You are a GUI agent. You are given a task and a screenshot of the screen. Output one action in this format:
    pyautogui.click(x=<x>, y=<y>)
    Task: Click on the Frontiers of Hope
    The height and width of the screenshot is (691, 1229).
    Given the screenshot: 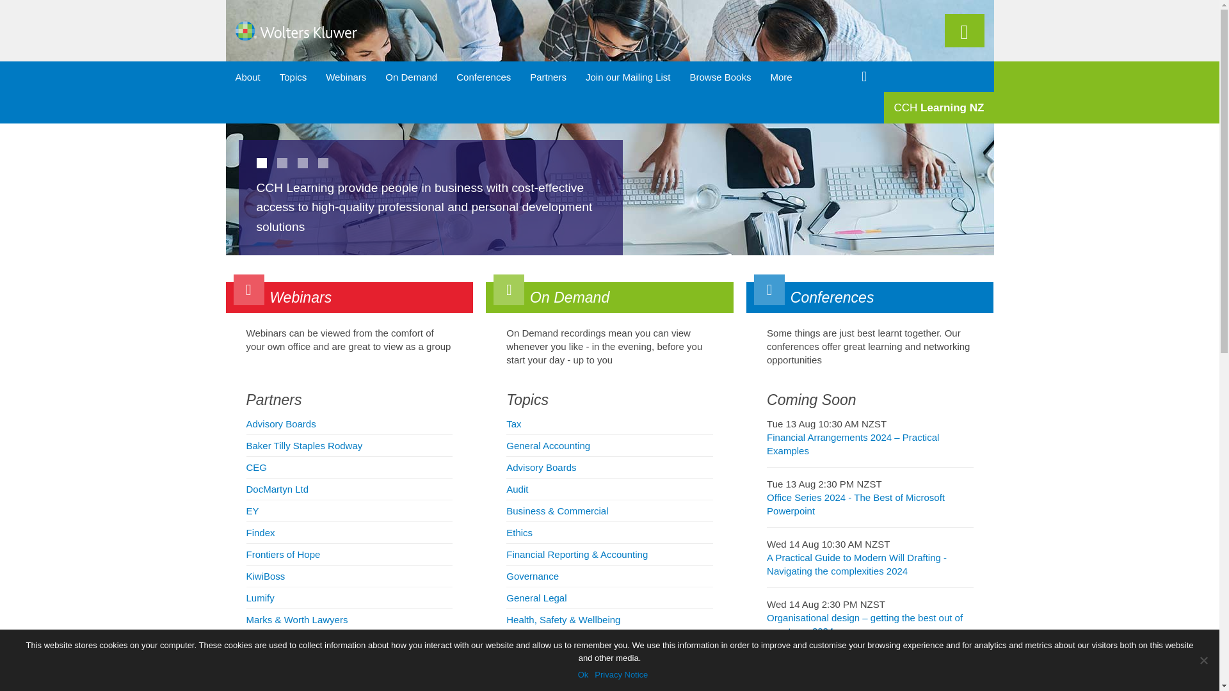 What is the action you would take?
    pyautogui.click(x=349, y=554)
    